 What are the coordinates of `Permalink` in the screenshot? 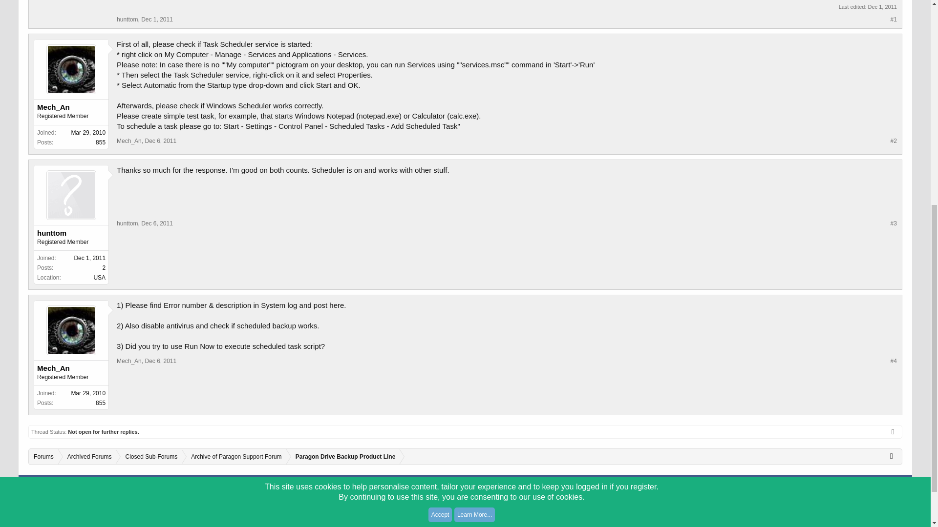 It's located at (160, 361).